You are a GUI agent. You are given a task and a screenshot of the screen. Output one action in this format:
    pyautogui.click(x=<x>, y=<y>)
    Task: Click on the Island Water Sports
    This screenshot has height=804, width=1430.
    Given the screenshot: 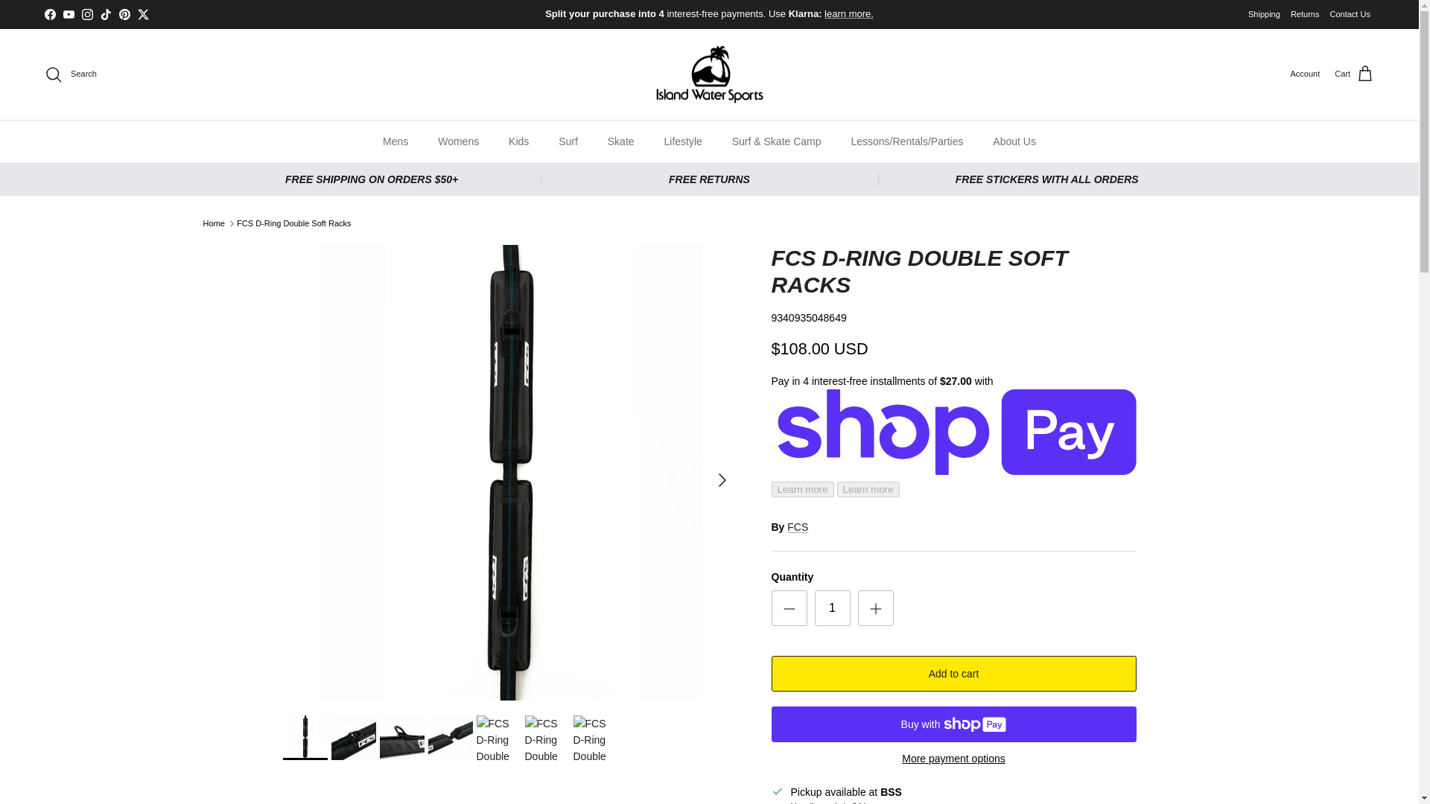 What is the action you would take?
    pyautogui.click(x=709, y=74)
    